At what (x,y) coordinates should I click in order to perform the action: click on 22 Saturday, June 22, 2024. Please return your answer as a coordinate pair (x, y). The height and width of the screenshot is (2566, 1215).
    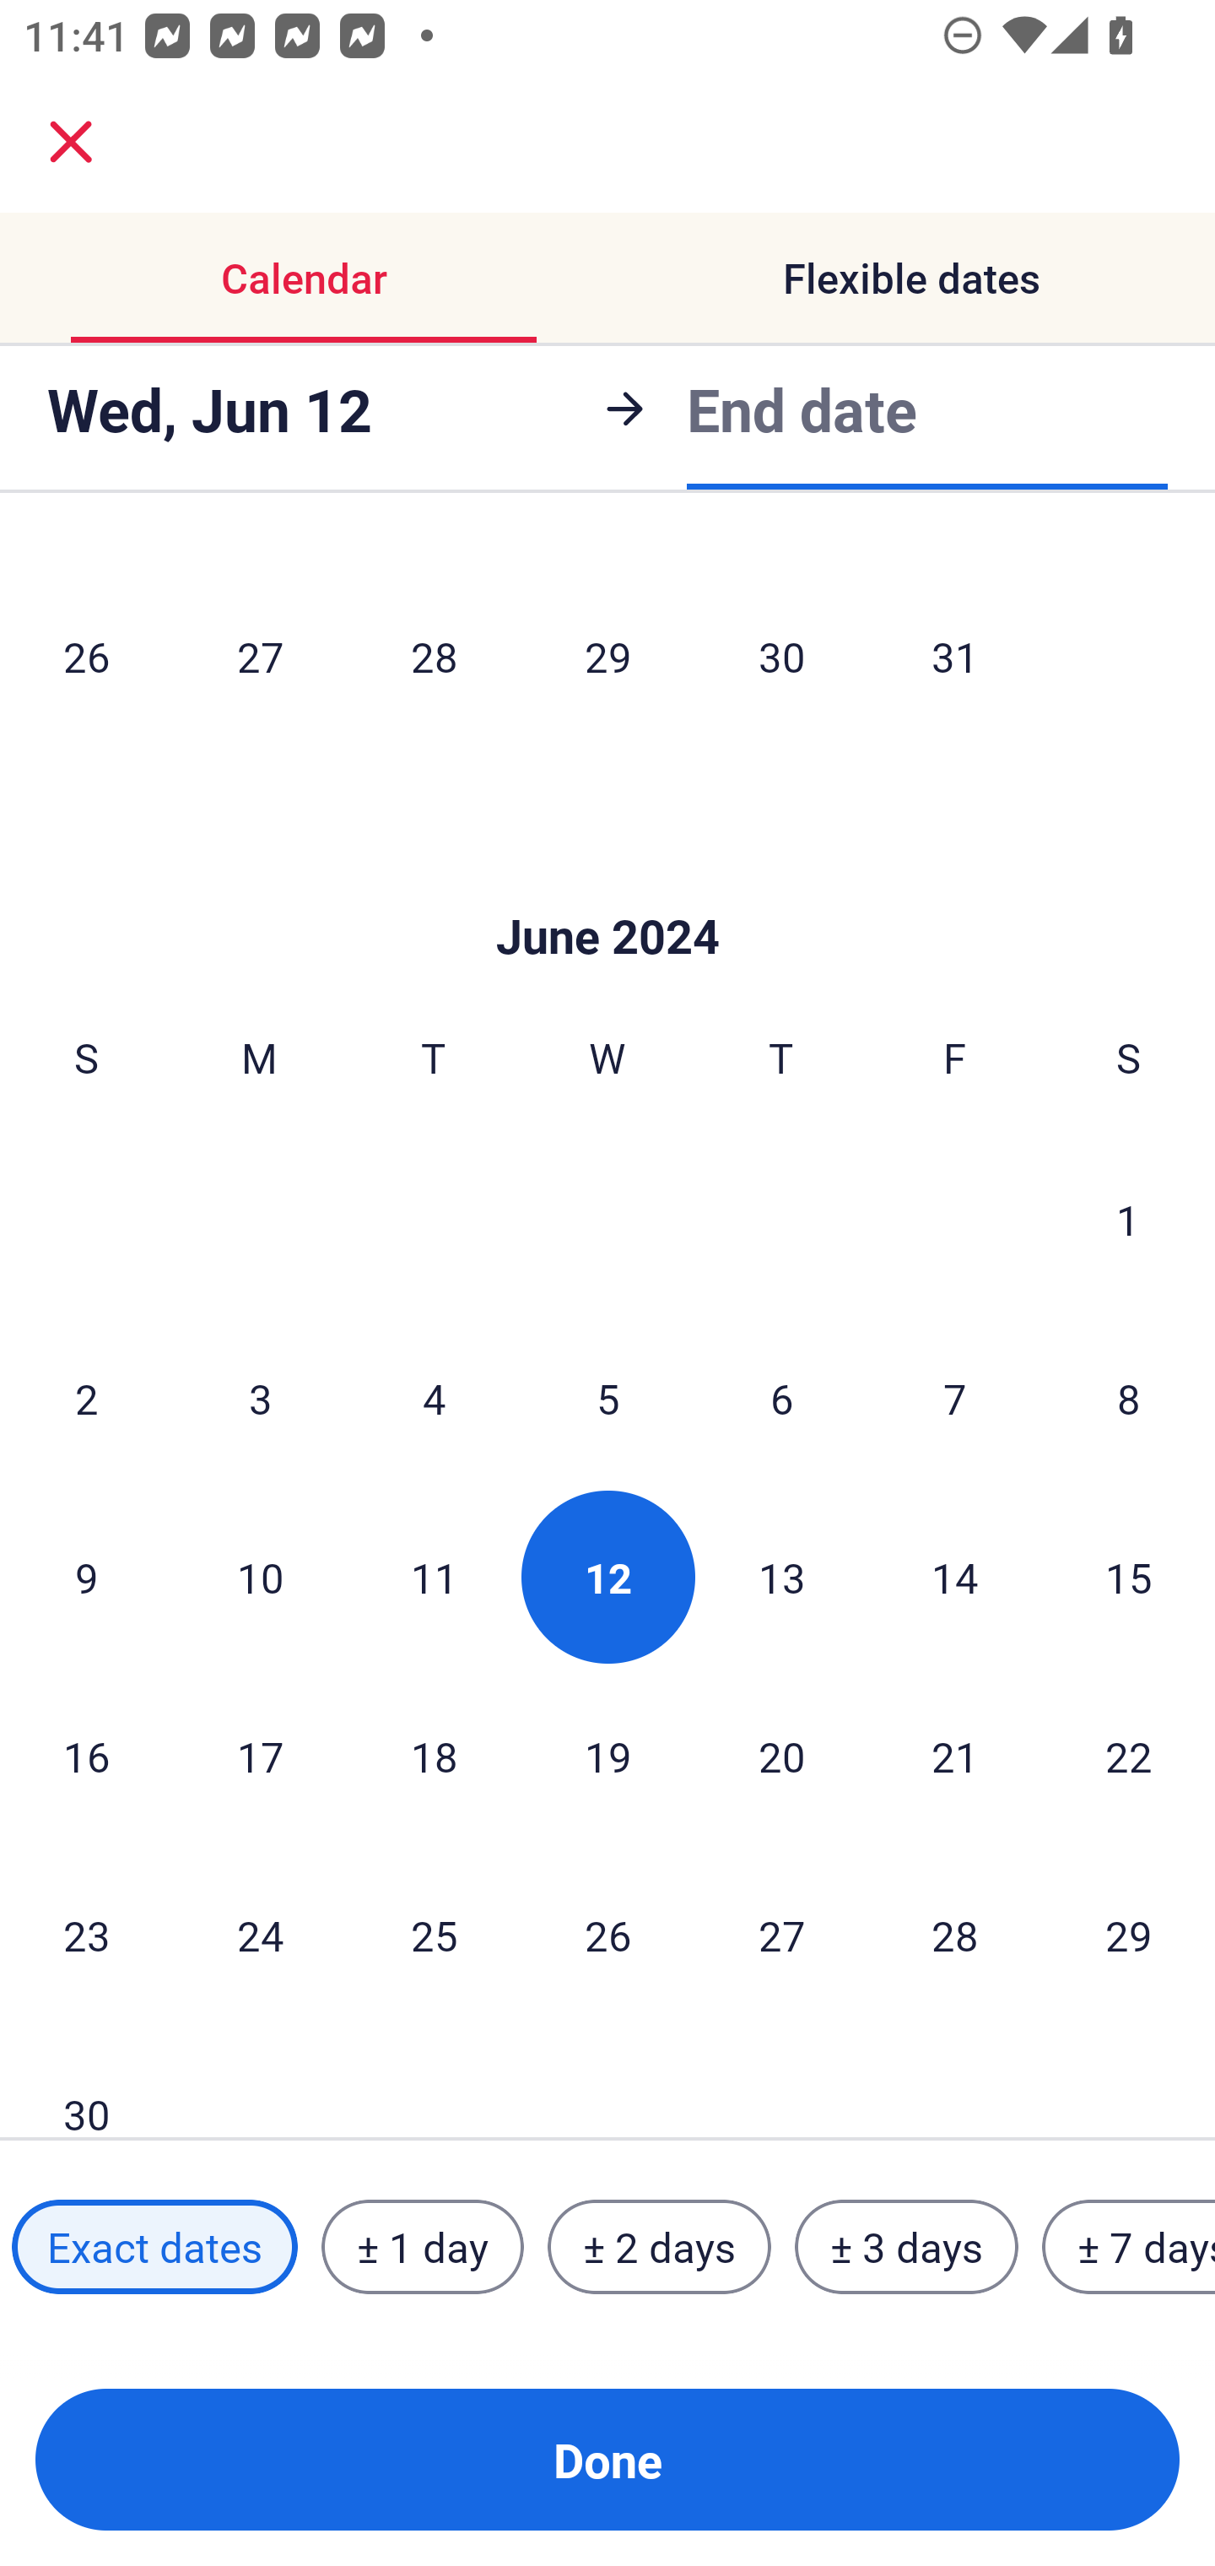
    Looking at the image, I should click on (1129, 1756).